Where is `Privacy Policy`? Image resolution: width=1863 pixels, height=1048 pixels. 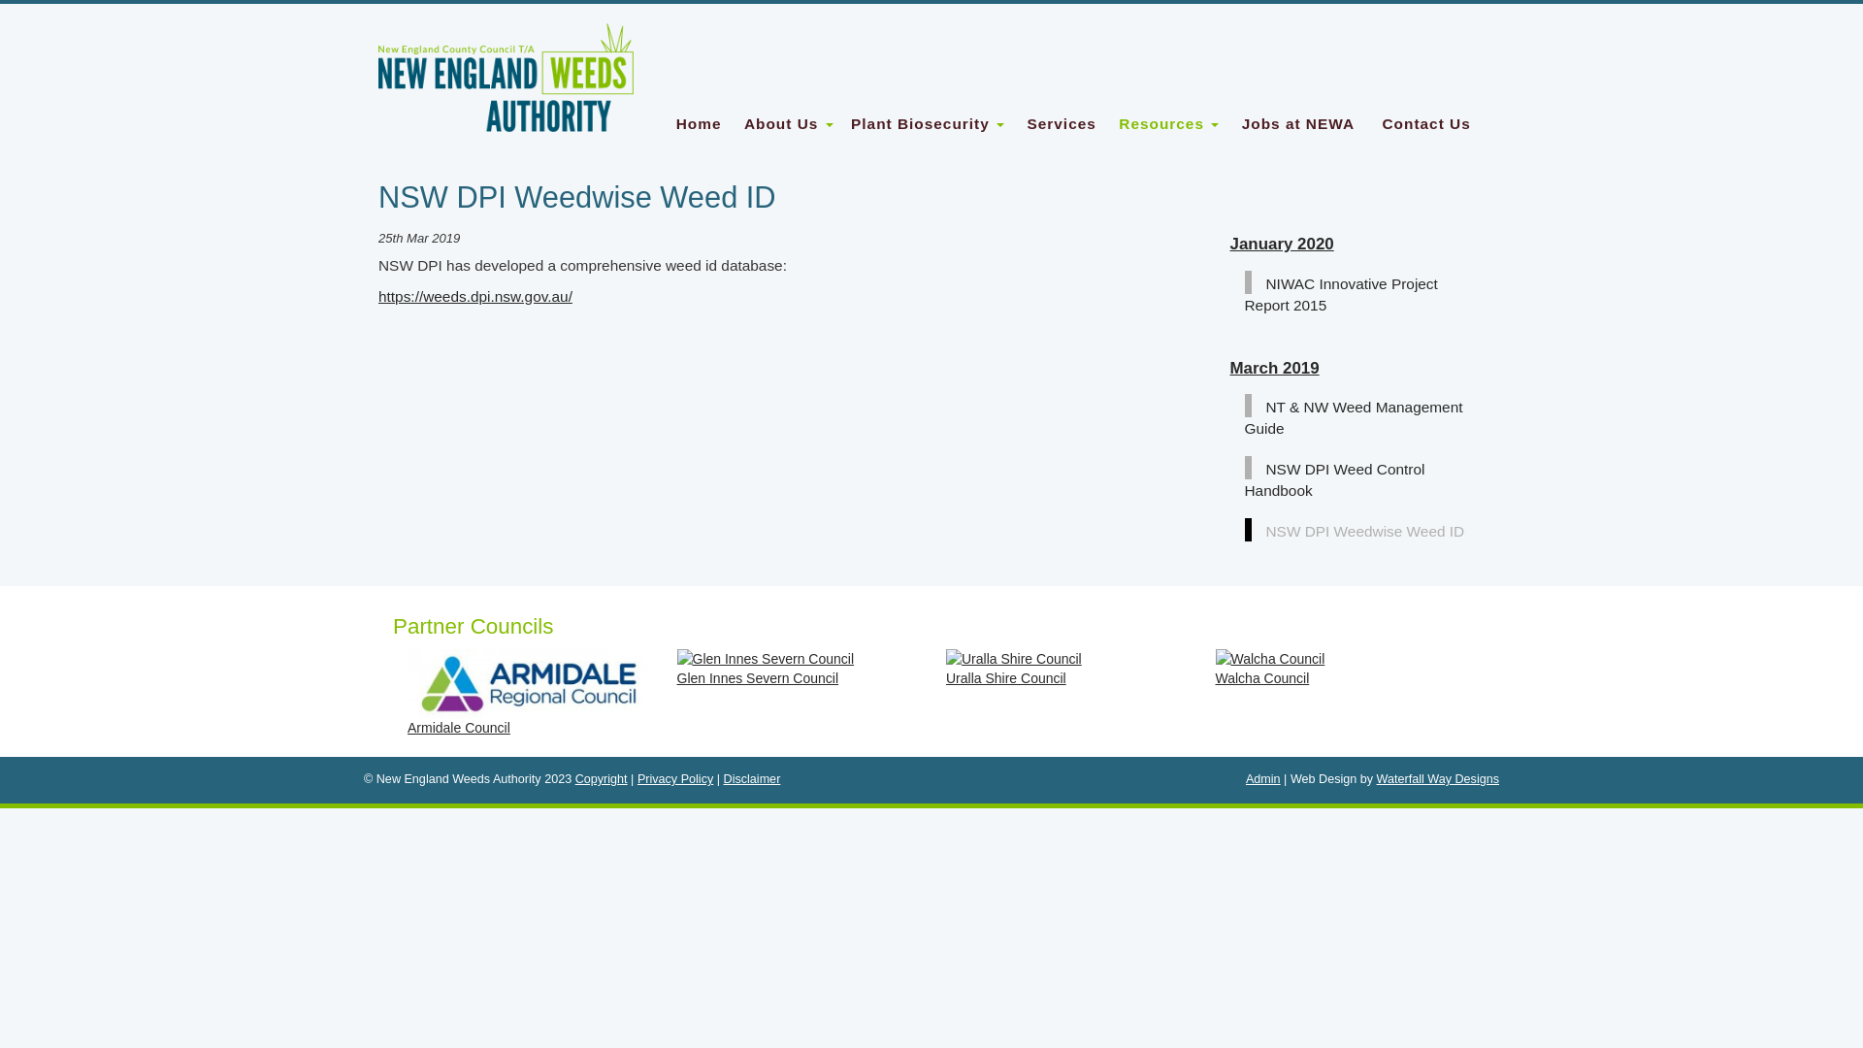
Privacy Policy is located at coordinates (675, 779).